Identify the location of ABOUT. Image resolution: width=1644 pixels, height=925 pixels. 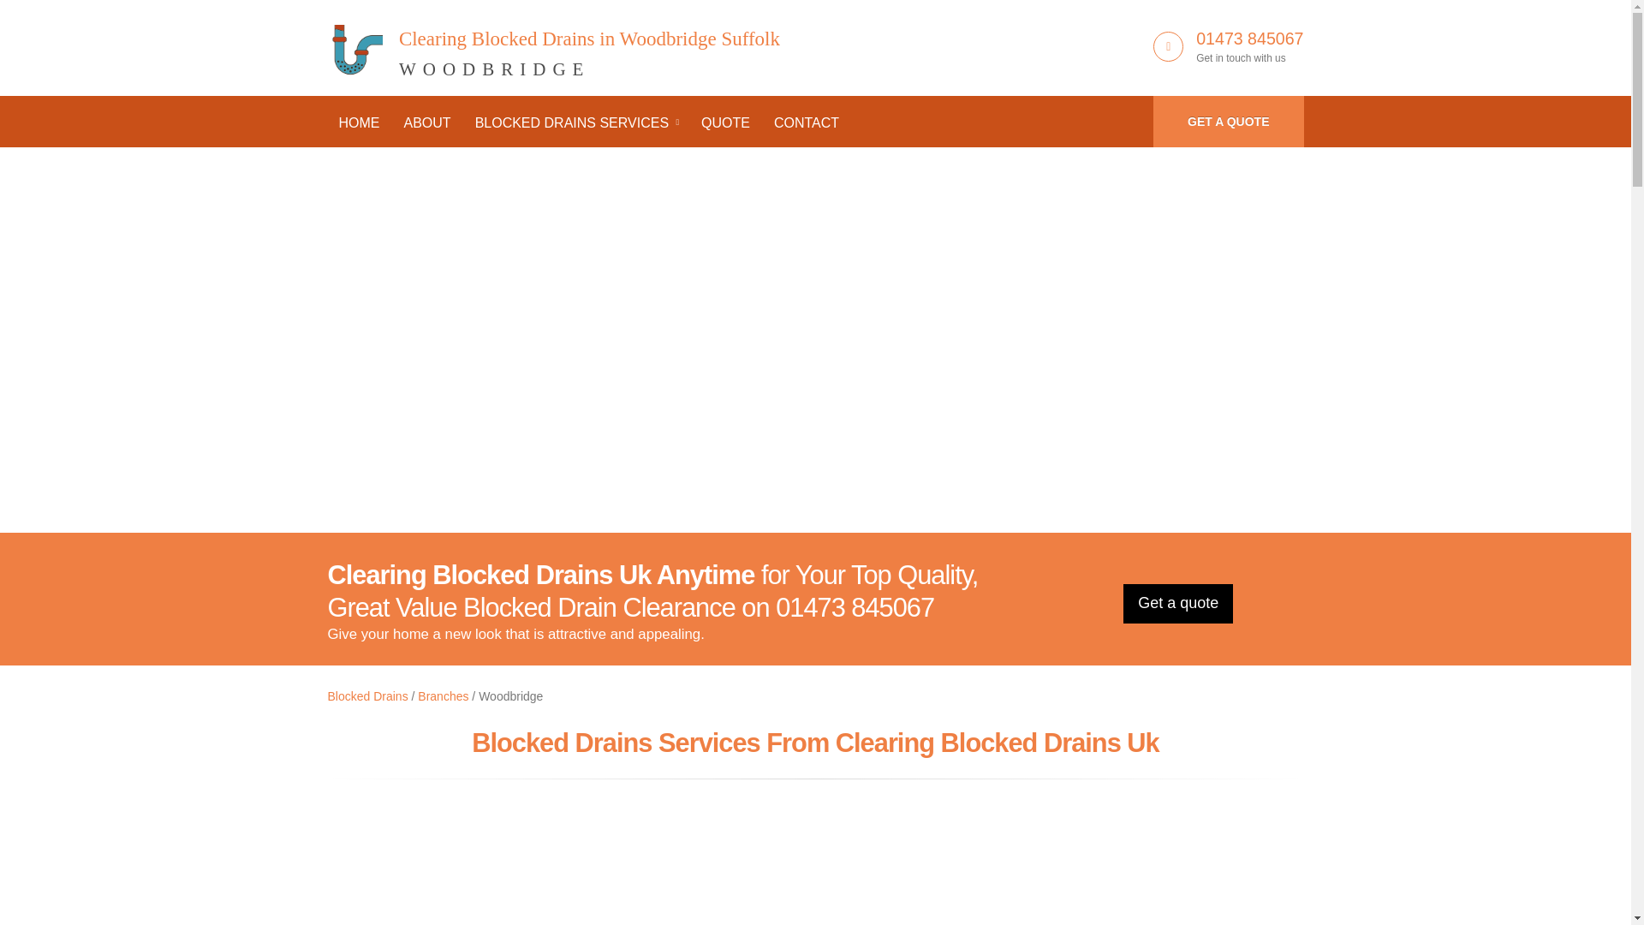
(426, 123).